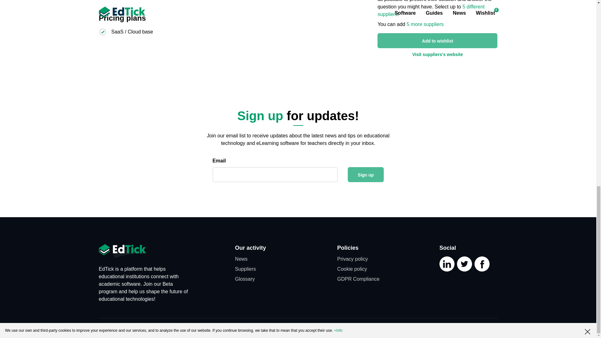 The width and height of the screenshot is (601, 338). I want to click on GDPR Compliance, so click(358, 279).